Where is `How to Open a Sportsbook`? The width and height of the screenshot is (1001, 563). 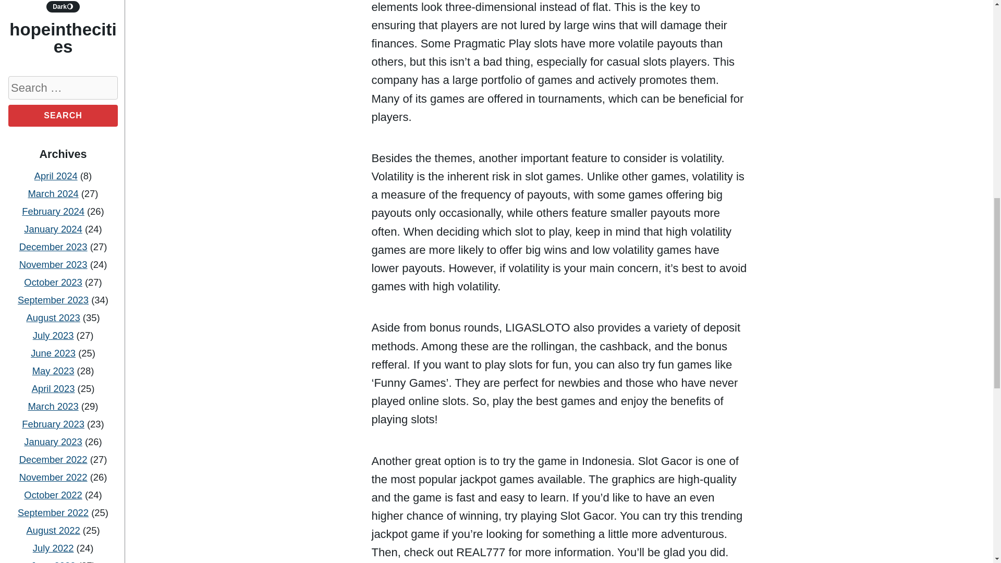
How to Open a Sportsbook is located at coordinates (63, 110).